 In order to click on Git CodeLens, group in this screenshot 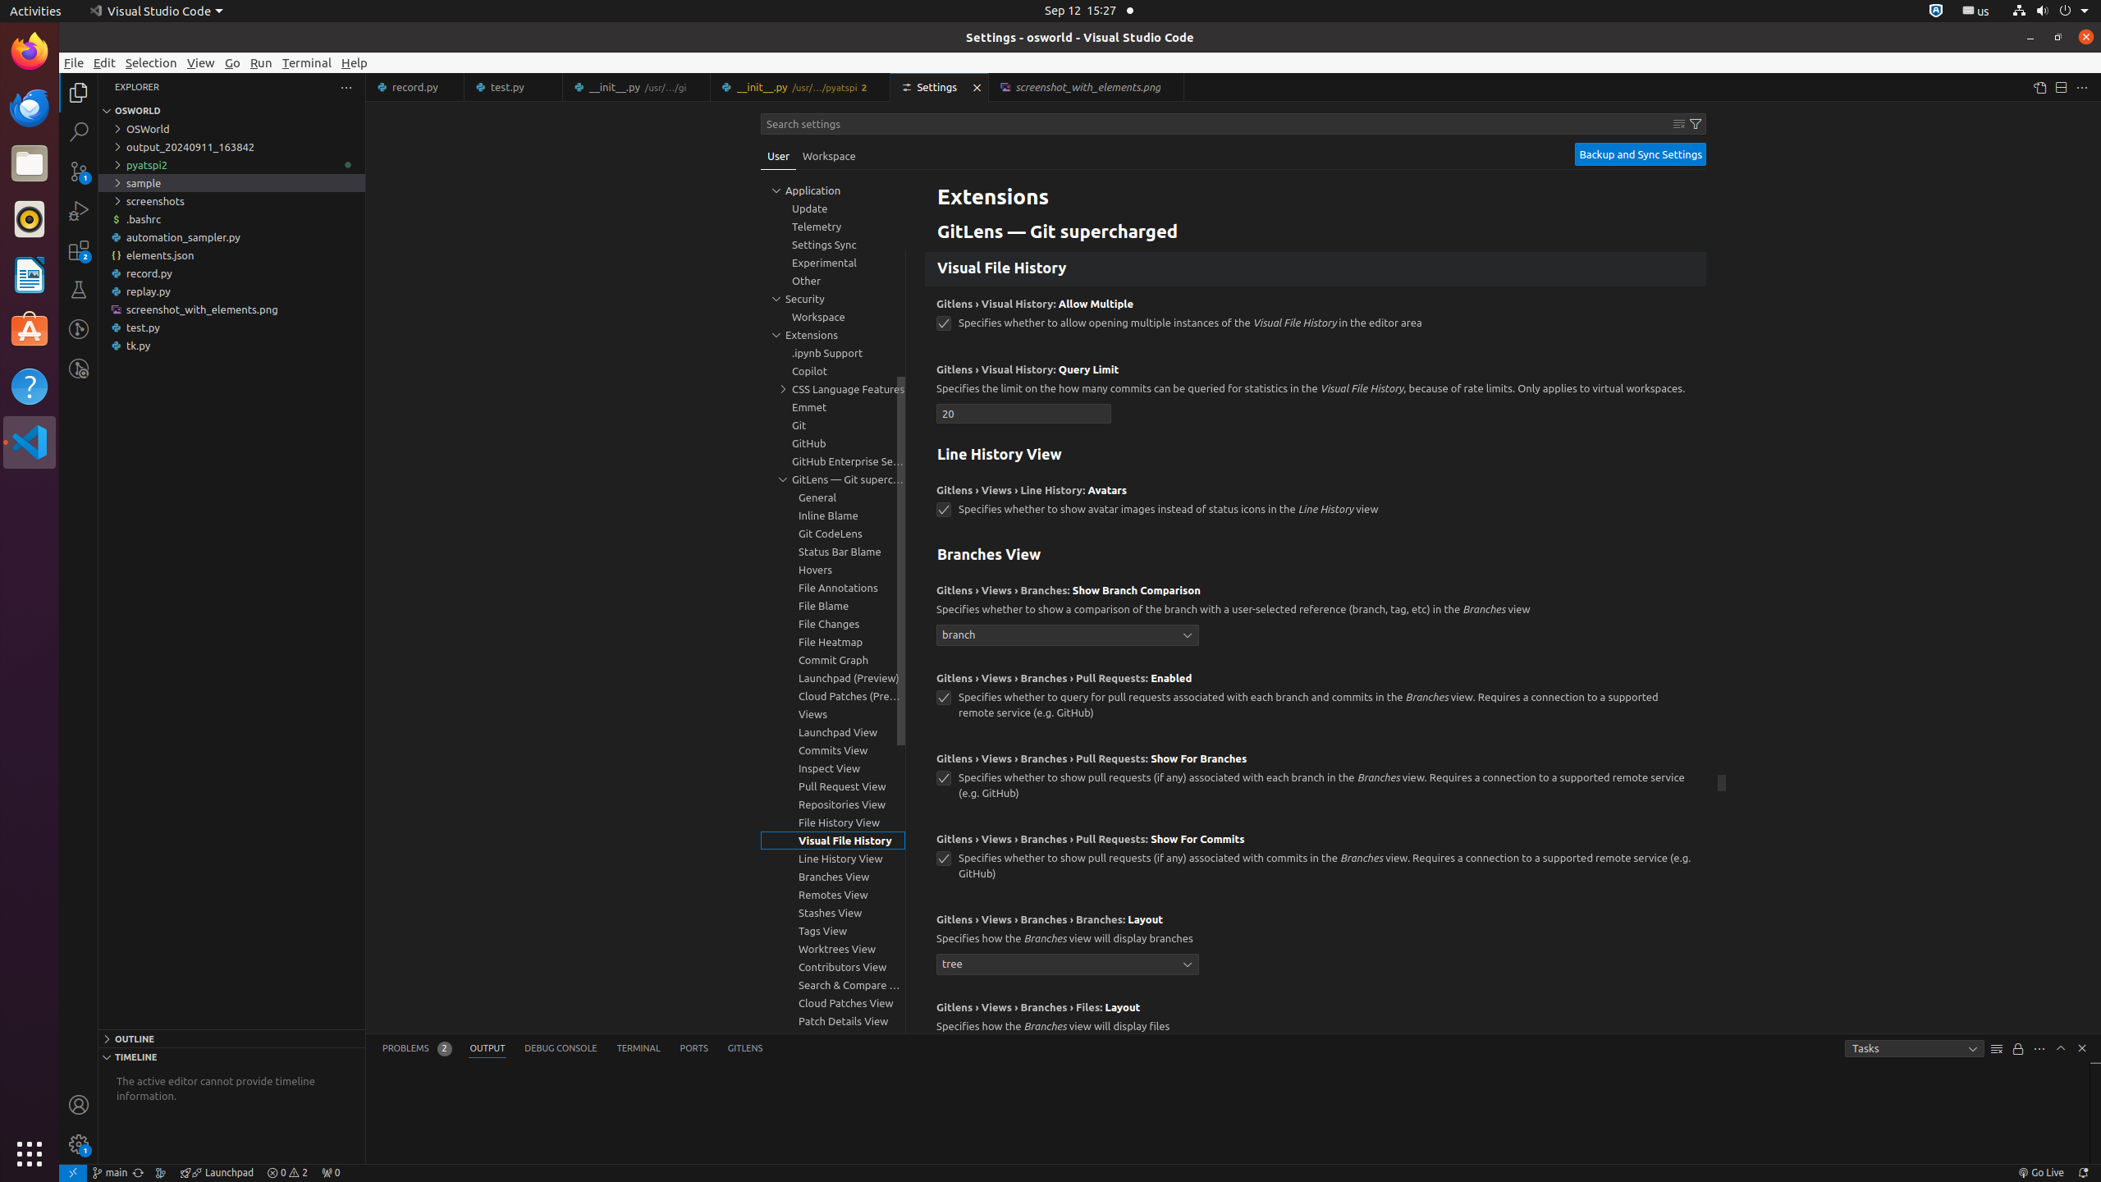, I will do `click(833, 534)`.